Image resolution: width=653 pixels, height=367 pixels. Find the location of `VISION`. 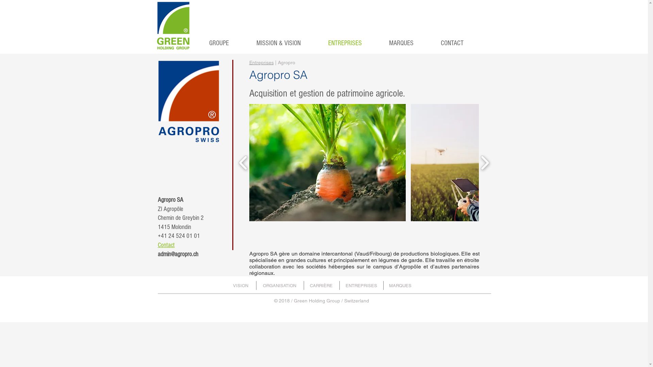

VISION is located at coordinates (242, 286).